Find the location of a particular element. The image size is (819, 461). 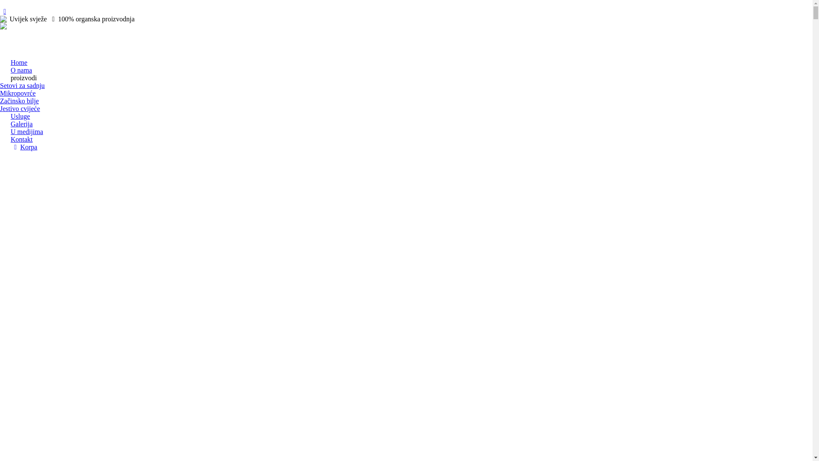

Korpa is located at coordinates (24, 147).